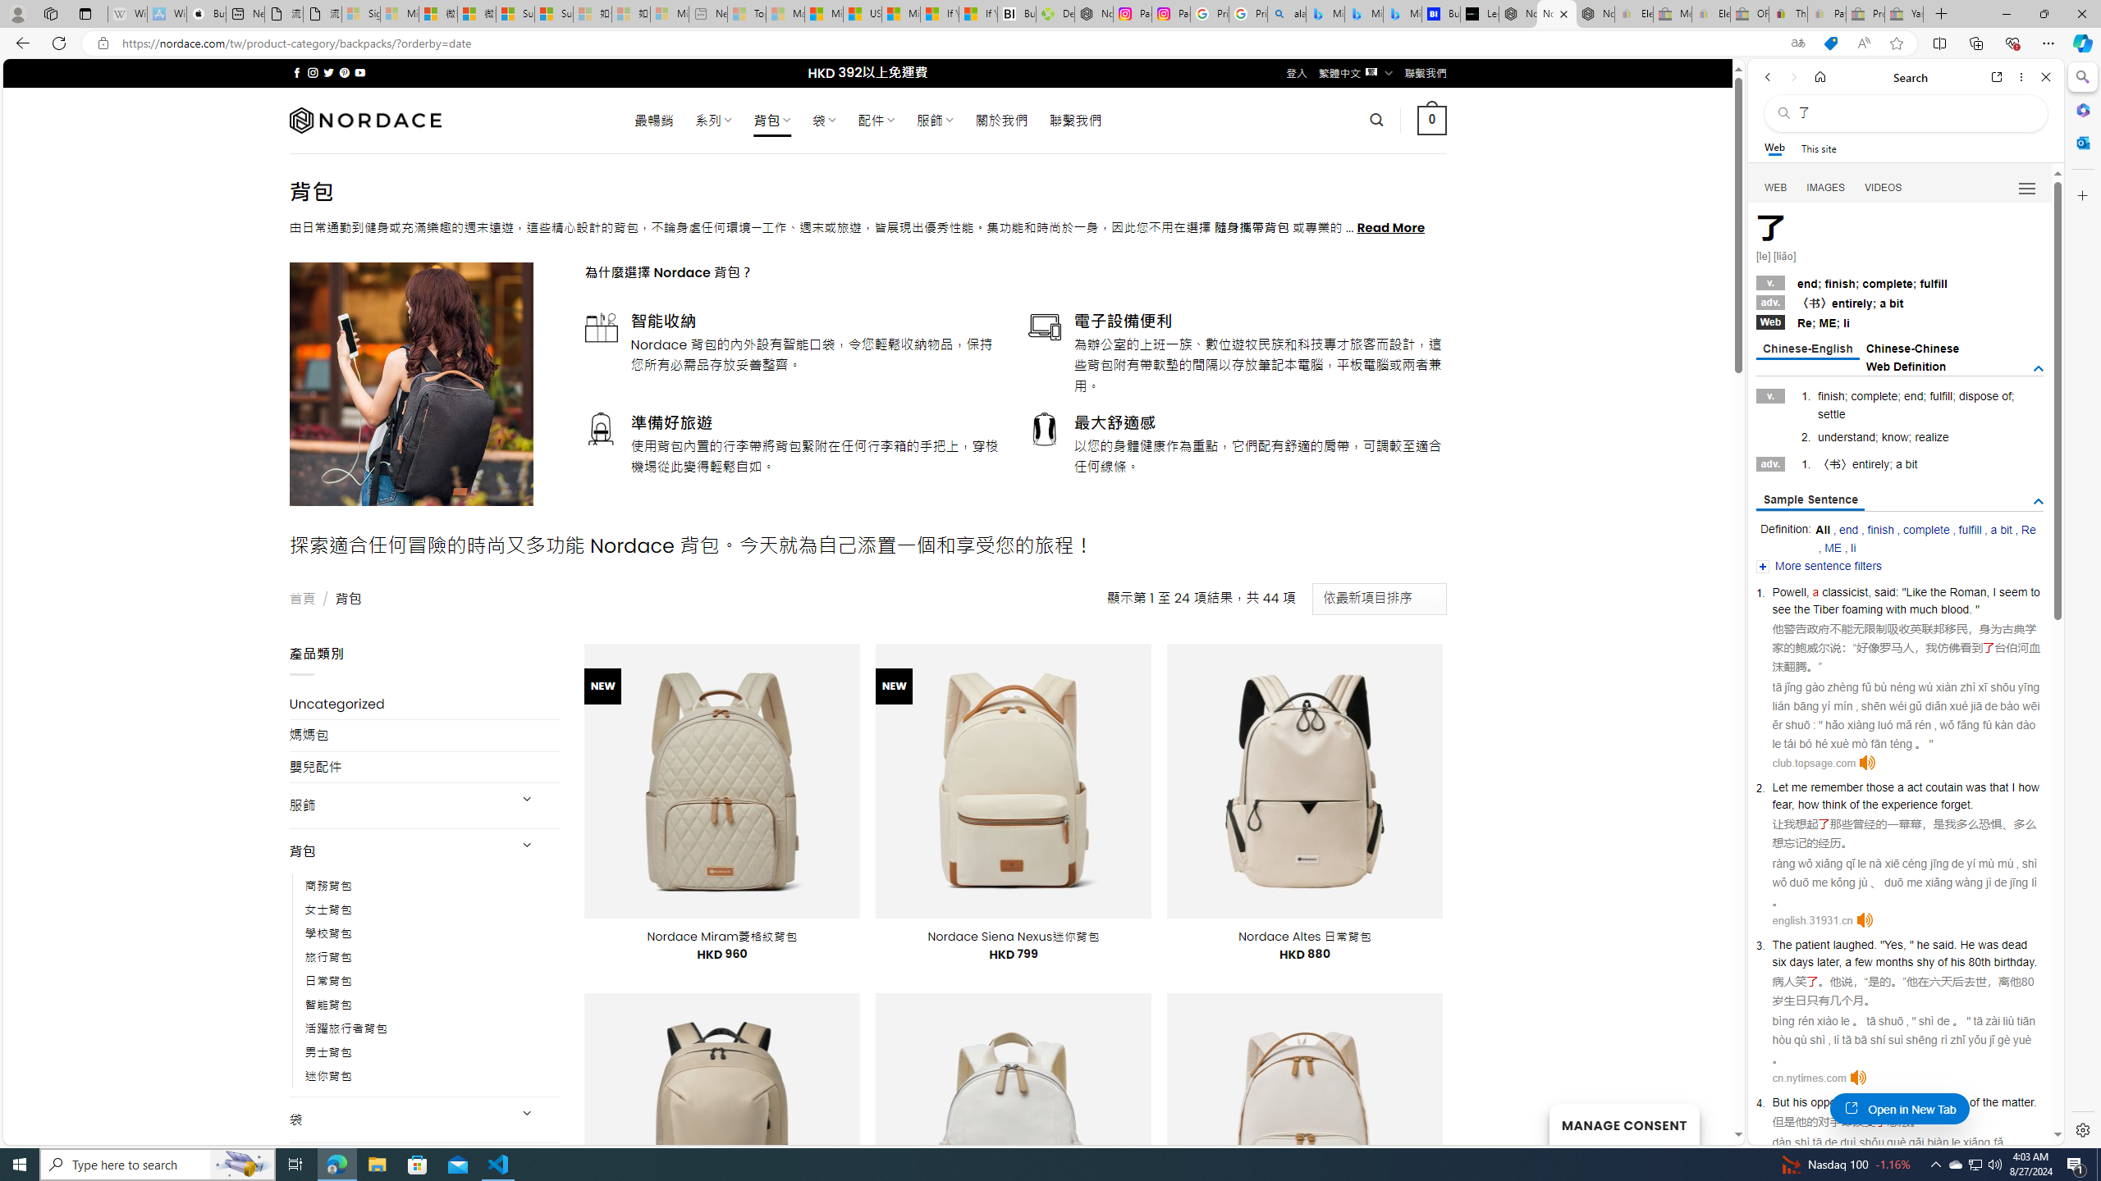 The image size is (2101, 1181). What do you see at coordinates (862, 14) in the screenshot?
I see `US Heat Deaths Soared To Record High Last Year` at bounding box center [862, 14].